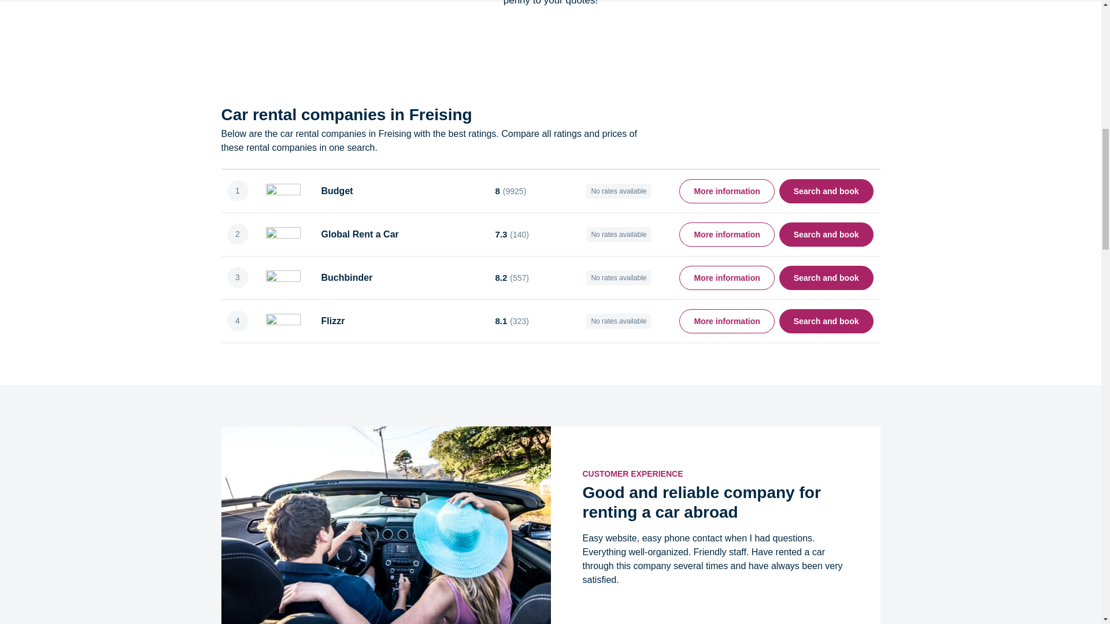 This screenshot has width=1110, height=624. I want to click on Search and book, so click(826, 320).